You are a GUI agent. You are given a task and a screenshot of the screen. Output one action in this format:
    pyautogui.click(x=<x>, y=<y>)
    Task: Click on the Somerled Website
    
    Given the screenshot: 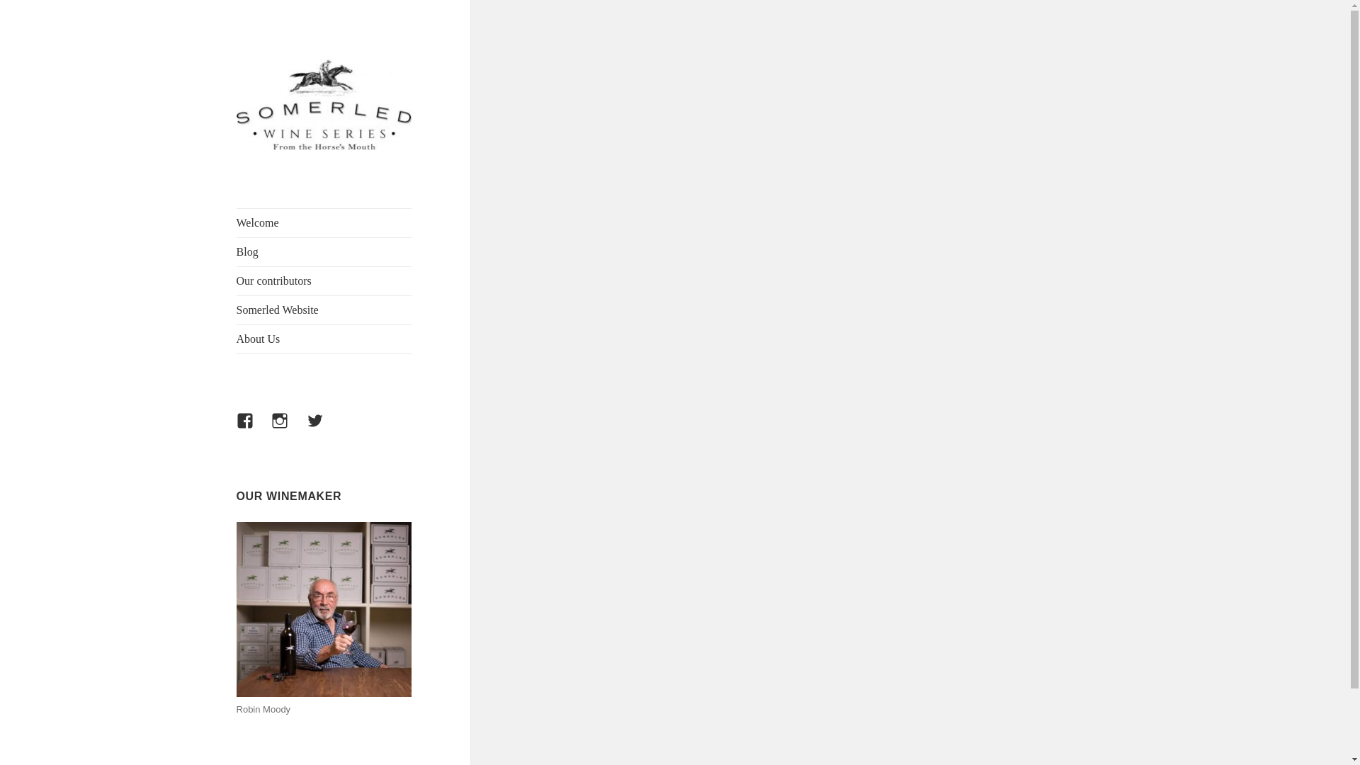 What is the action you would take?
    pyautogui.click(x=324, y=310)
    